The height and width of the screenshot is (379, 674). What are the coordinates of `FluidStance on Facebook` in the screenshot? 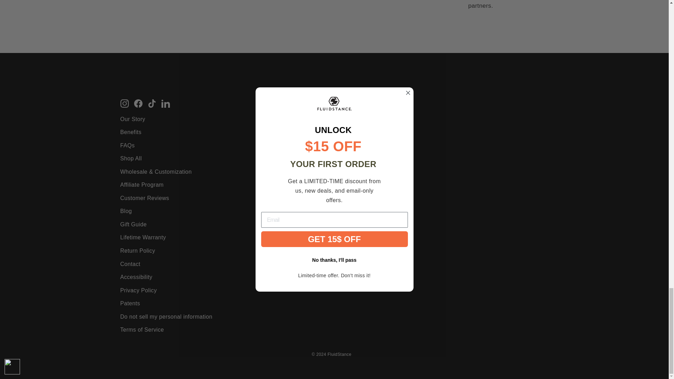 It's located at (138, 102).